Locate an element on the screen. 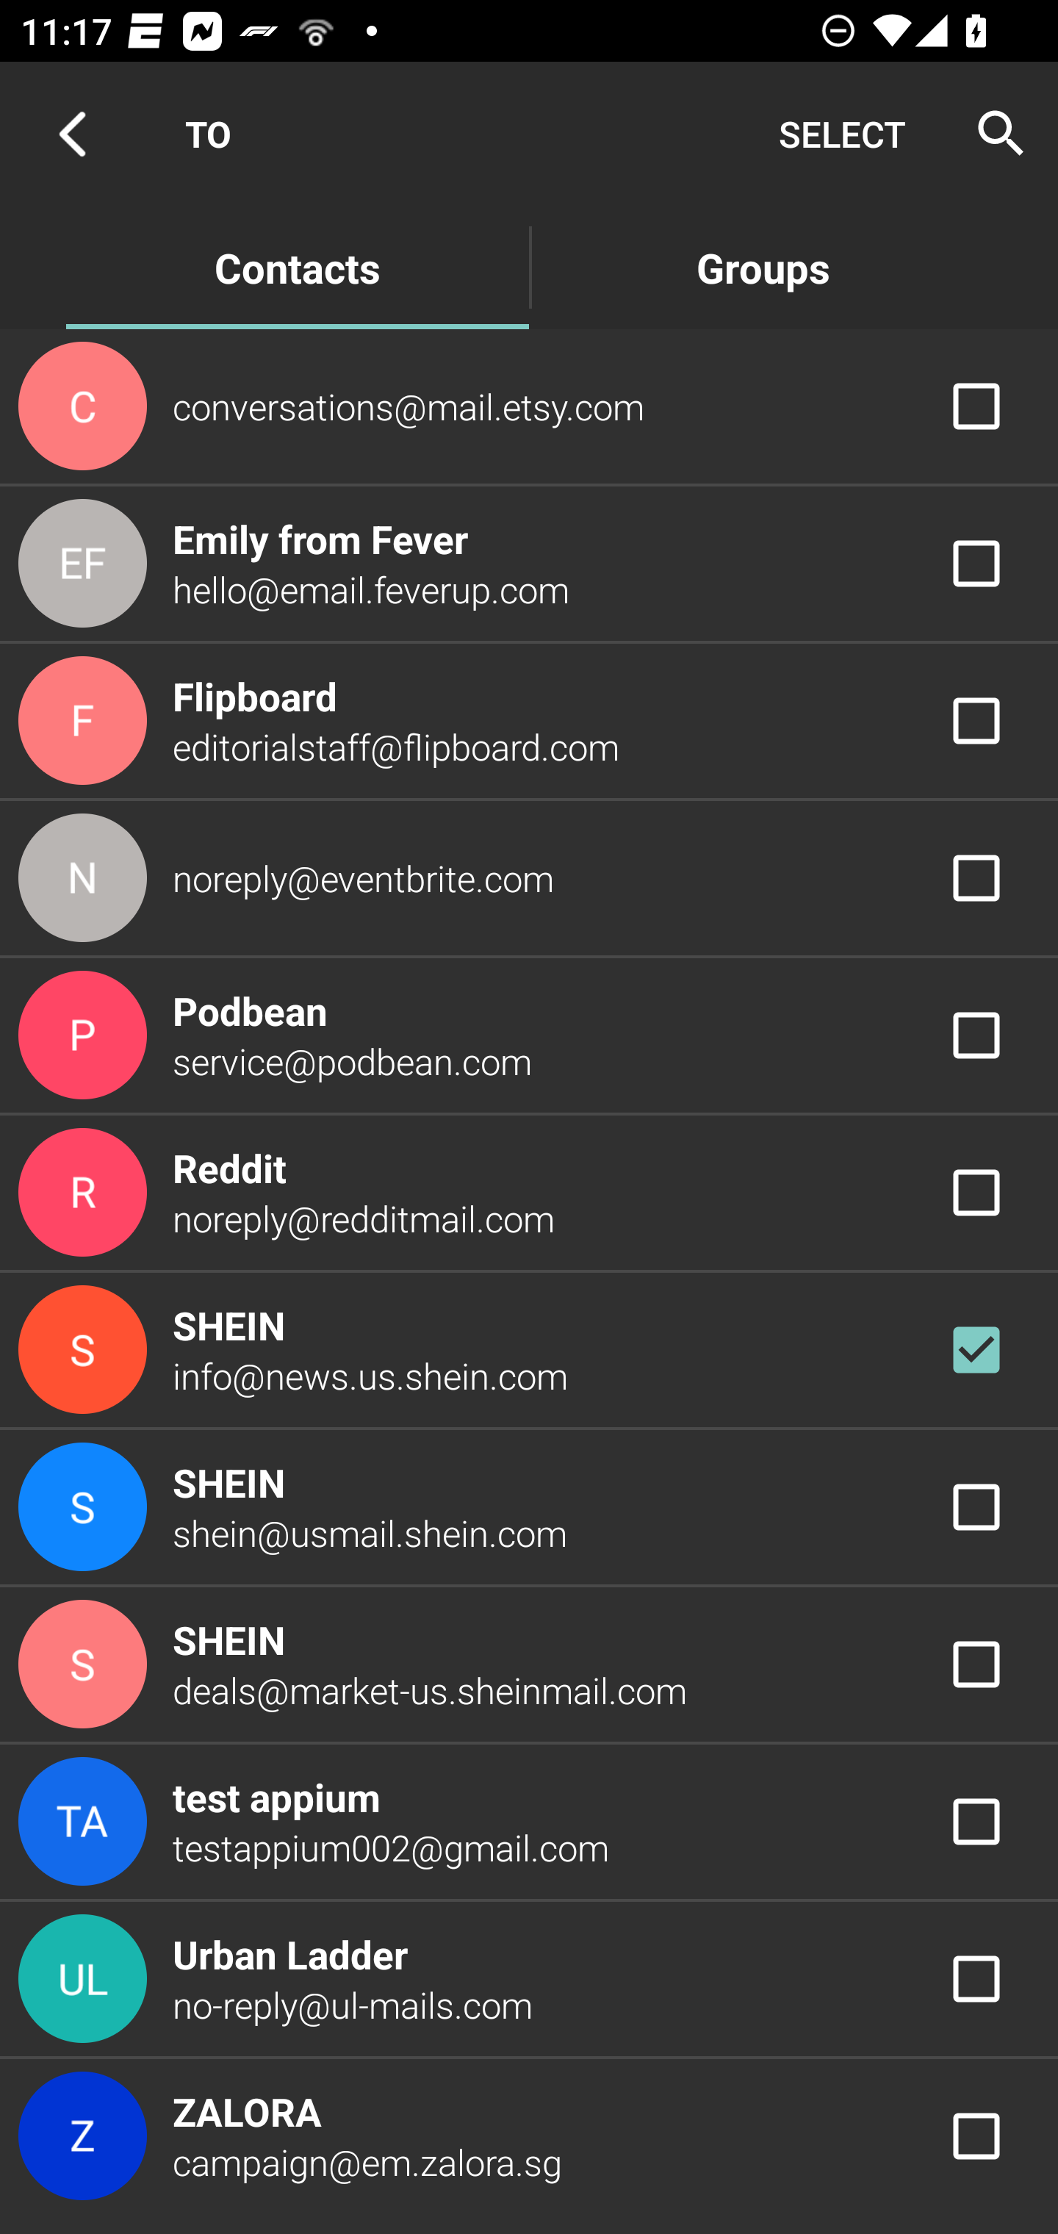 This screenshot has height=2234, width=1058. Navigate up is located at coordinates (72, 134).